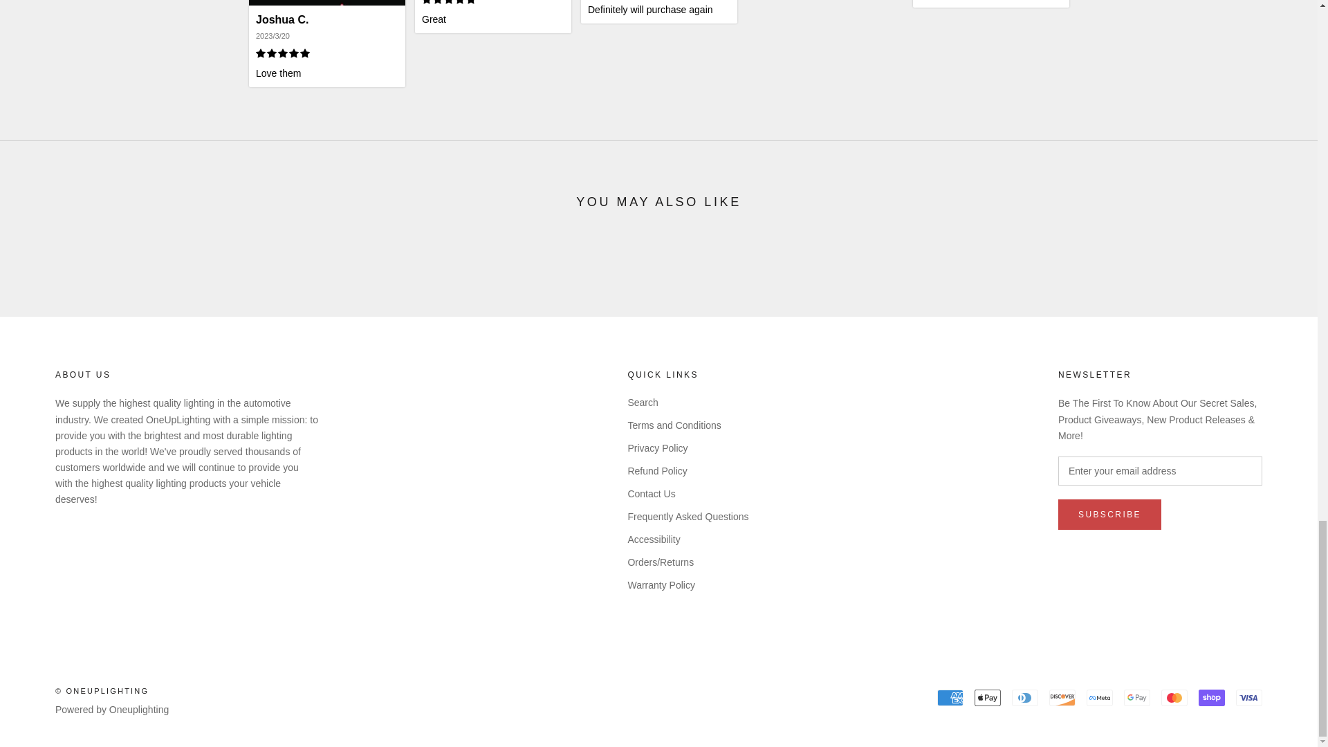 Image resolution: width=1328 pixels, height=747 pixels. Describe the element at coordinates (1025, 697) in the screenshot. I see `Diners Club` at that location.